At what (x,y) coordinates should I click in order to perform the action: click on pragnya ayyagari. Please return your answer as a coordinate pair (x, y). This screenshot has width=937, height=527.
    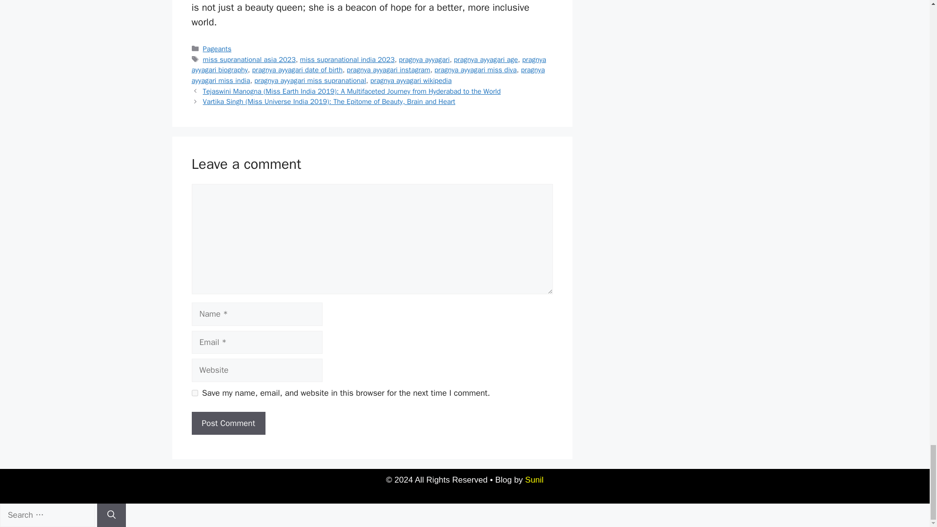
    Looking at the image, I should click on (424, 60).